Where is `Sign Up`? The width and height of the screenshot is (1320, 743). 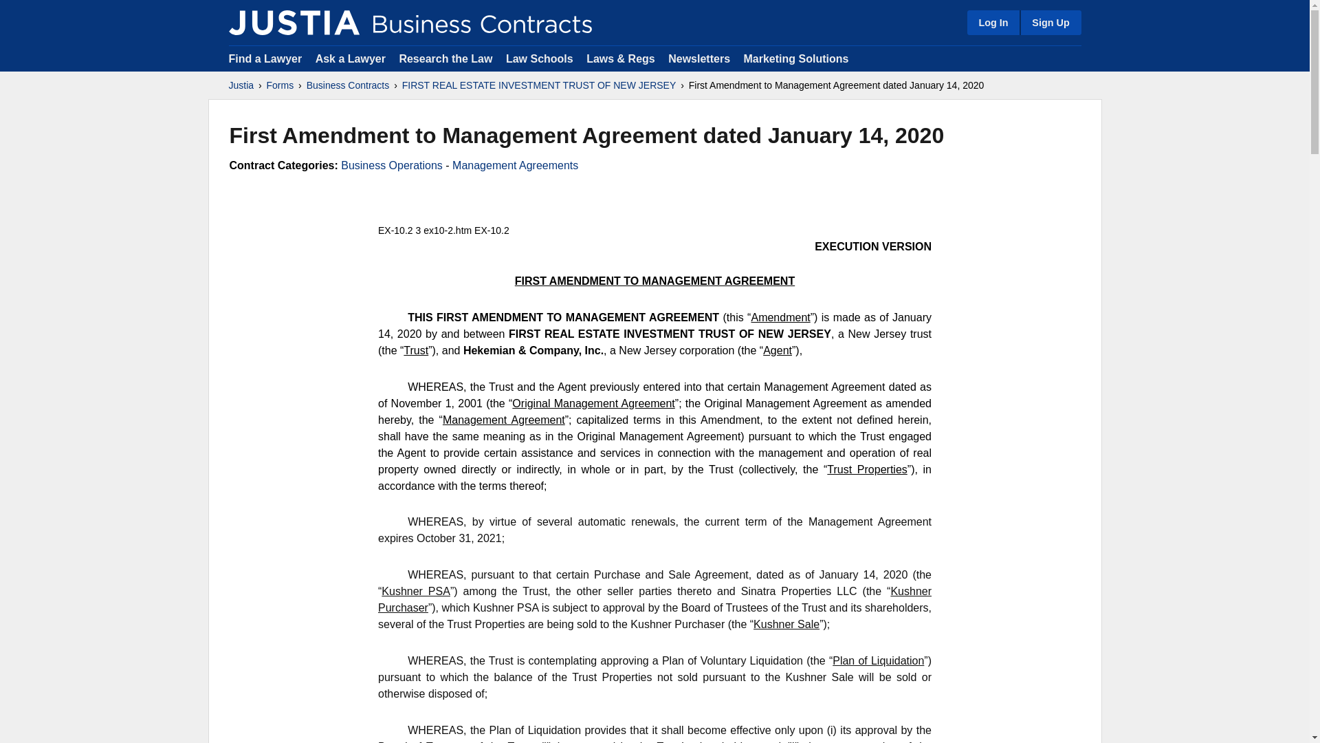 Sign Up is located at coordinates (1050, 22).